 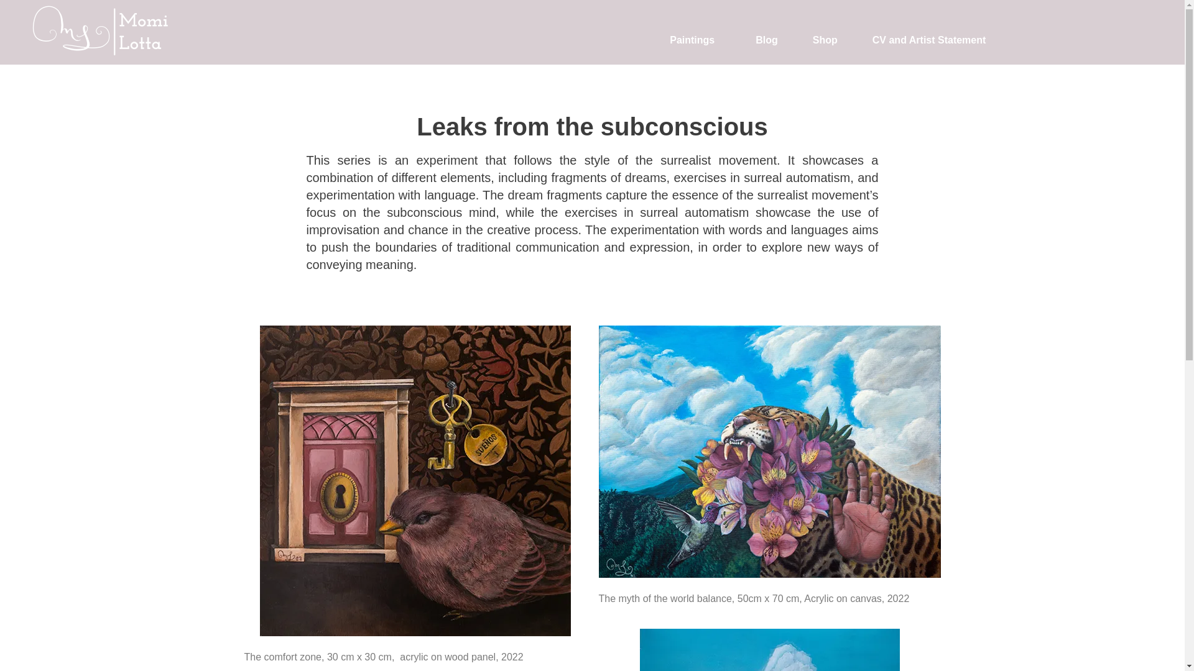 I want to click on surrealism magical realism, so click(x=769, y=451).